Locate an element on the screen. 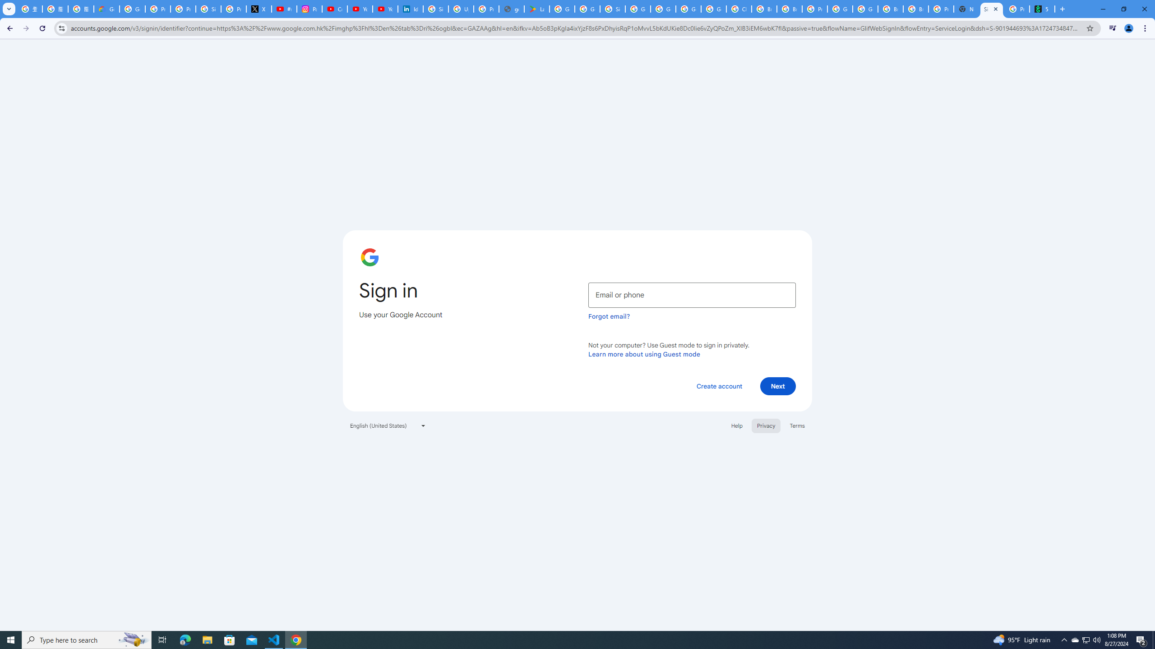 Image resolution: width=1155 pixels, height=649 pixels. X is located at coordinates (259, 9).